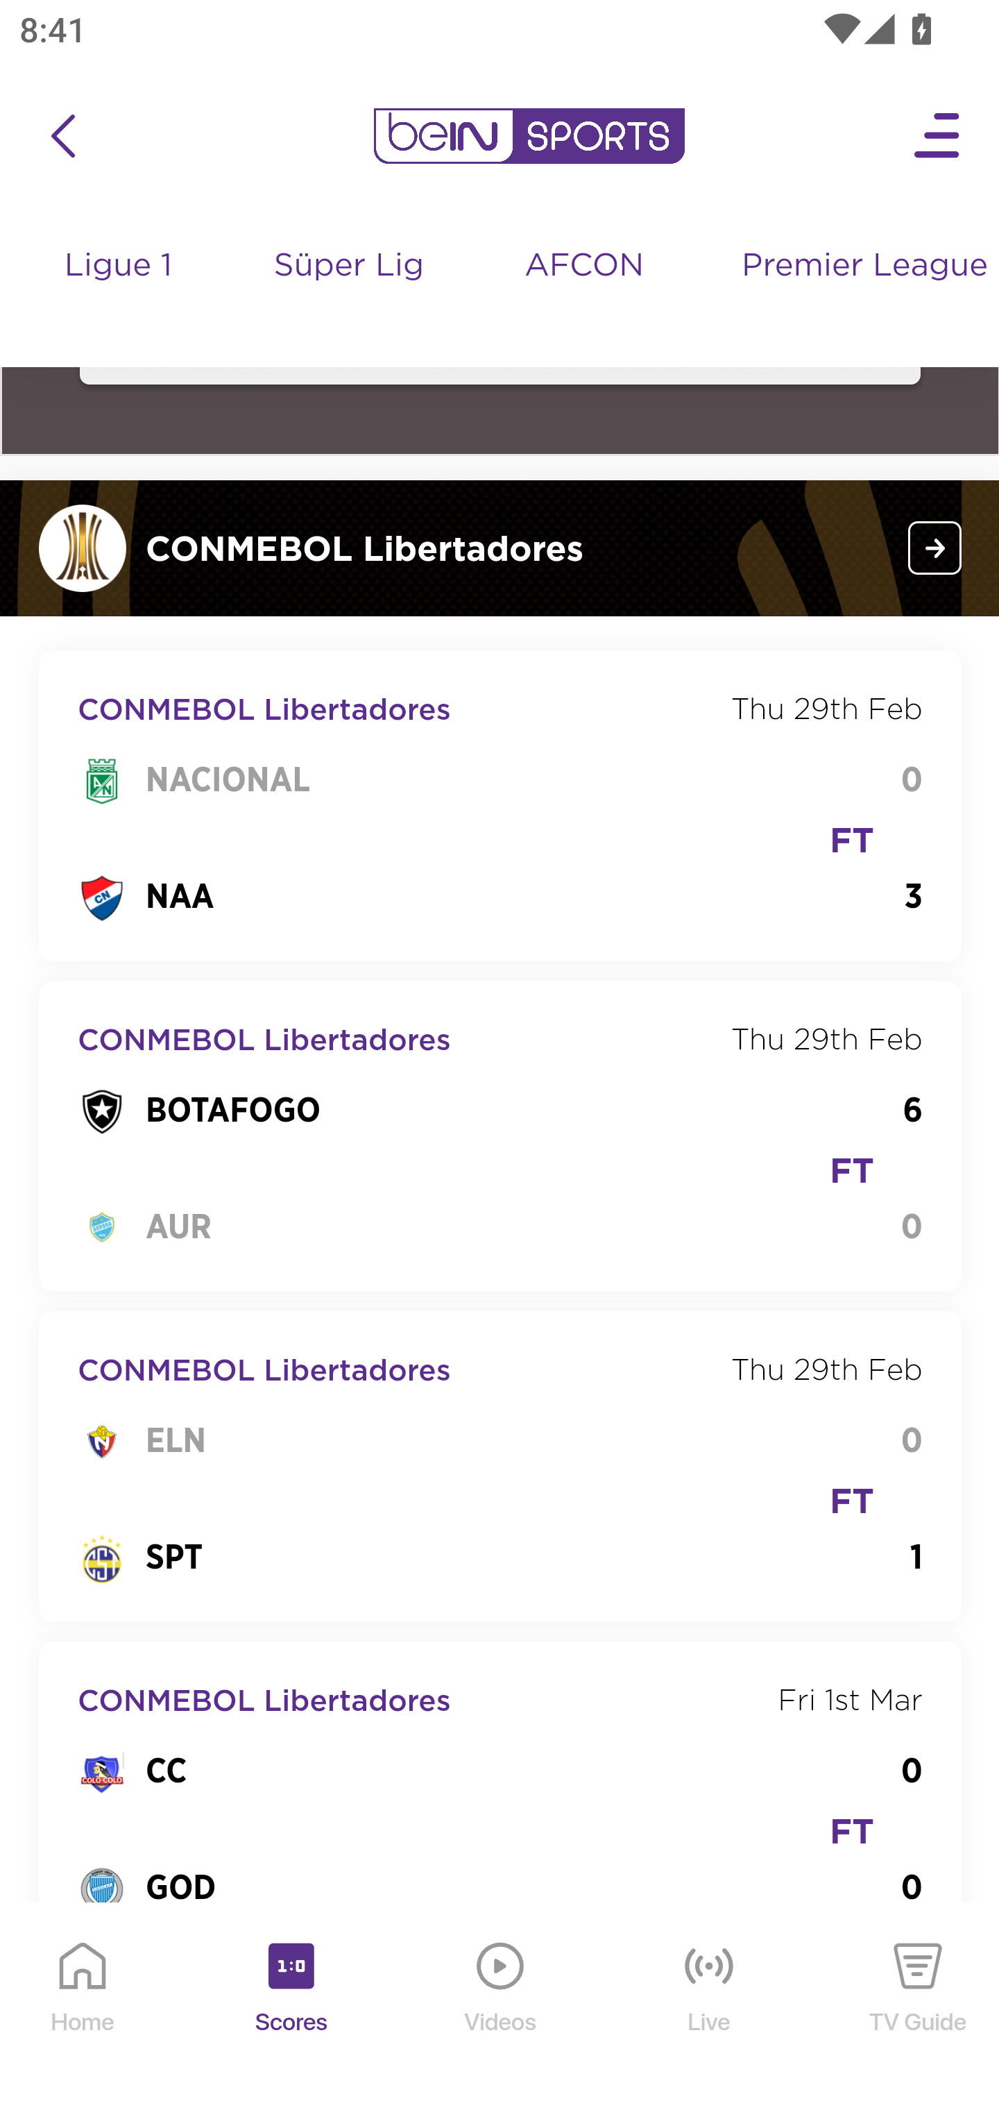 The width and height of the screenshot is (999, 2110). I want to click on Videos Videos Icon Videos, so click(501, 2007).